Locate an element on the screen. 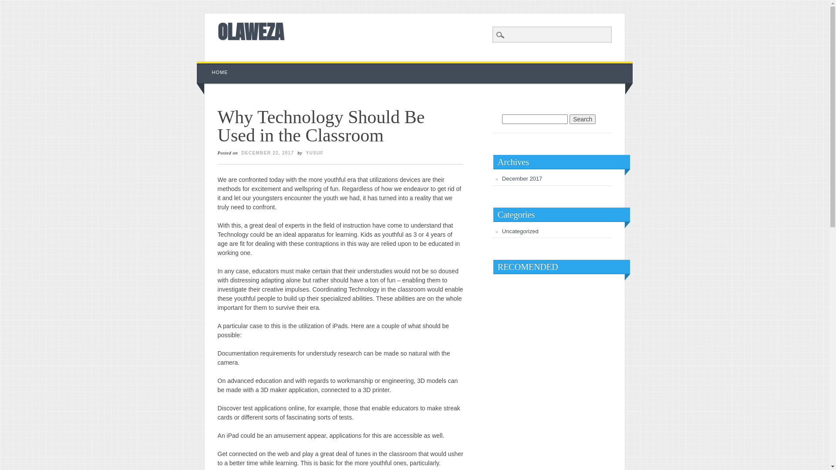 Image resolution: width=836 pixels, height=470 pixels. Search is located at coordinates (13, 5).